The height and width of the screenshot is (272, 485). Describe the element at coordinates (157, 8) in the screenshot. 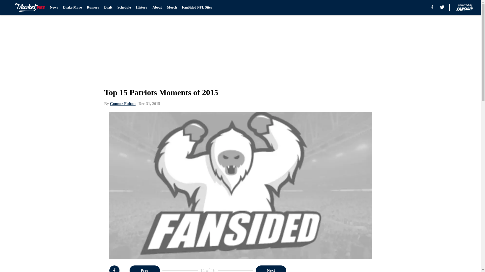

I see `About` at that location.